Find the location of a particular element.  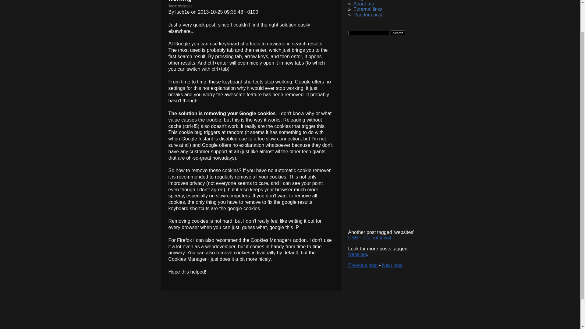

About me is located at coordinates (363, 4).